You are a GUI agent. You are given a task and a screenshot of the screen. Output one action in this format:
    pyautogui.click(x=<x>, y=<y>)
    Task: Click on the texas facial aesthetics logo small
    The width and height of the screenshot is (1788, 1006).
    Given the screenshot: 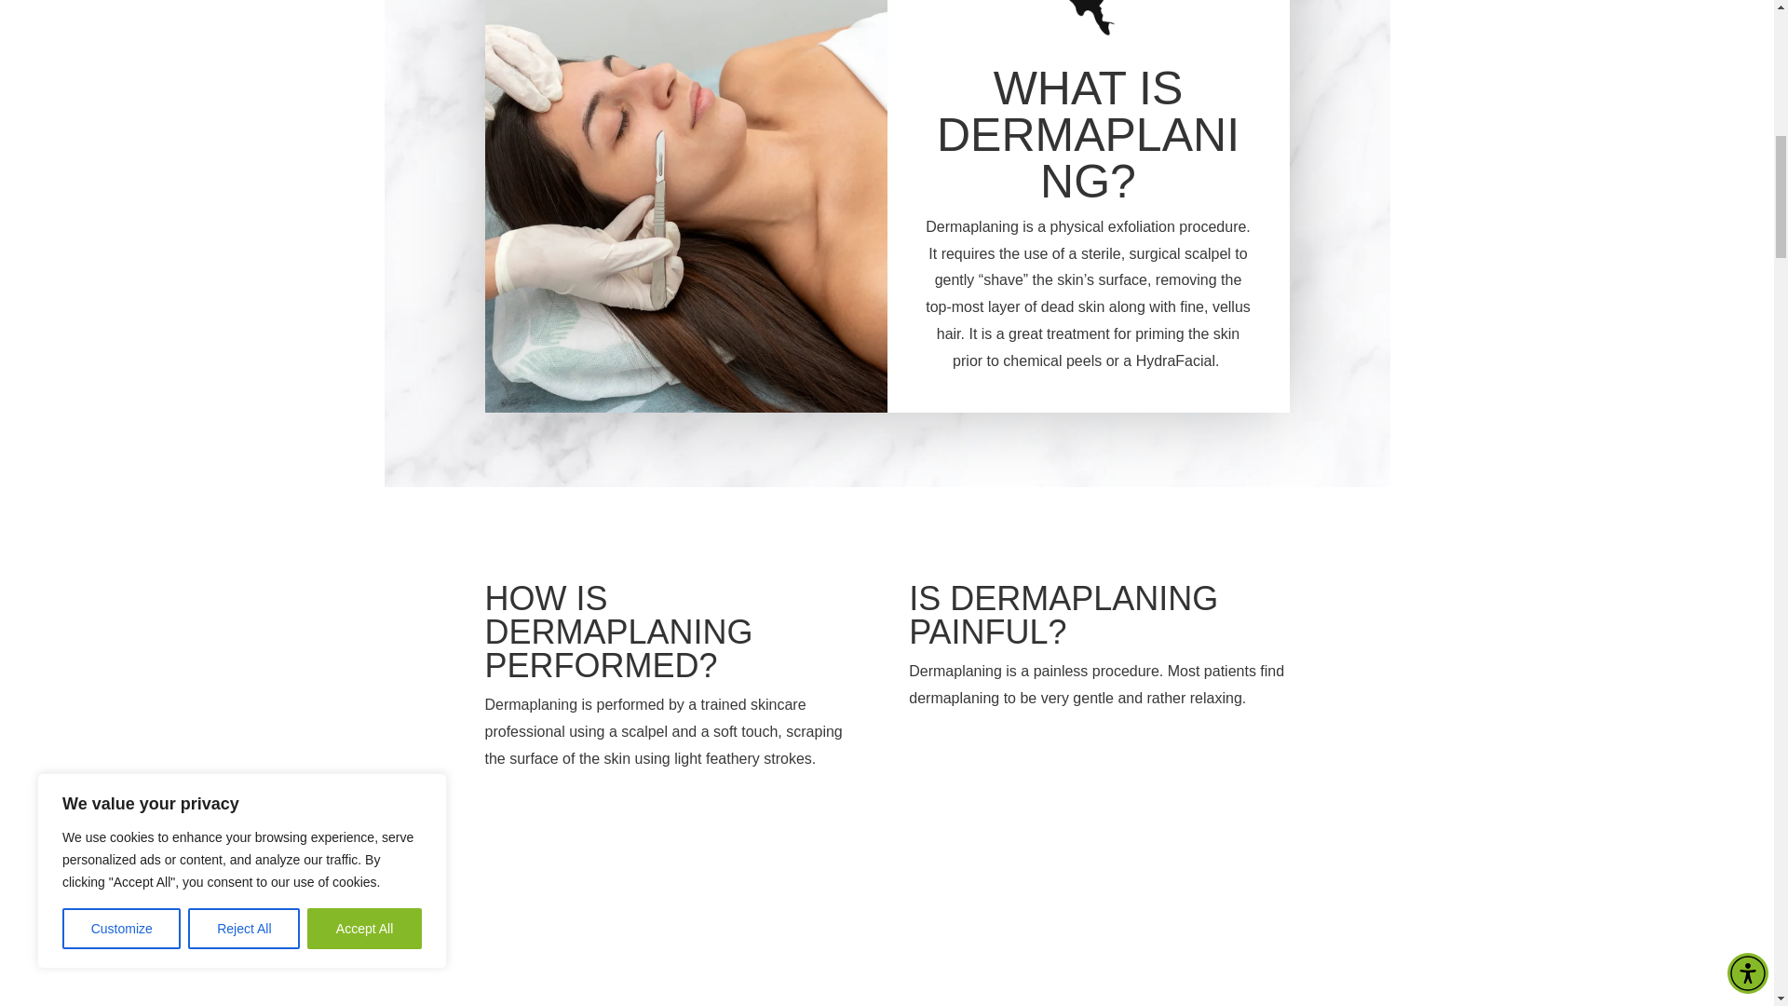 What is the action you would take?
    pyautogui.click(x=1088, y=18)
    